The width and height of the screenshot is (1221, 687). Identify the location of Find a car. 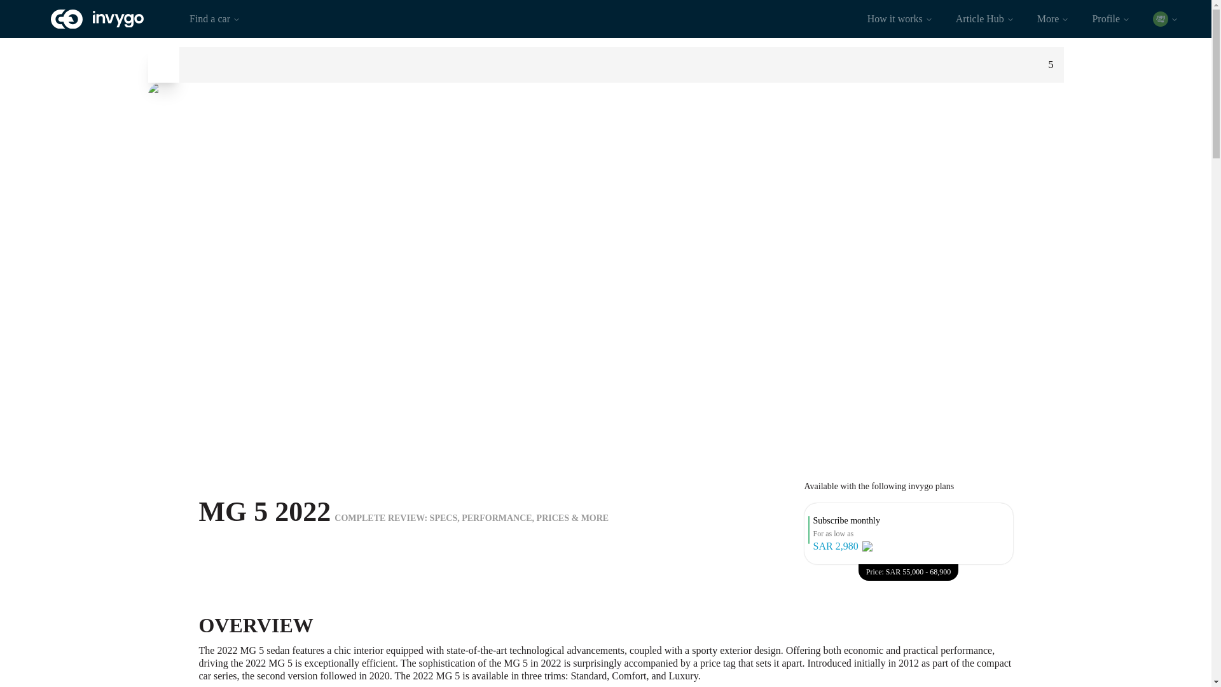
(215, 18).